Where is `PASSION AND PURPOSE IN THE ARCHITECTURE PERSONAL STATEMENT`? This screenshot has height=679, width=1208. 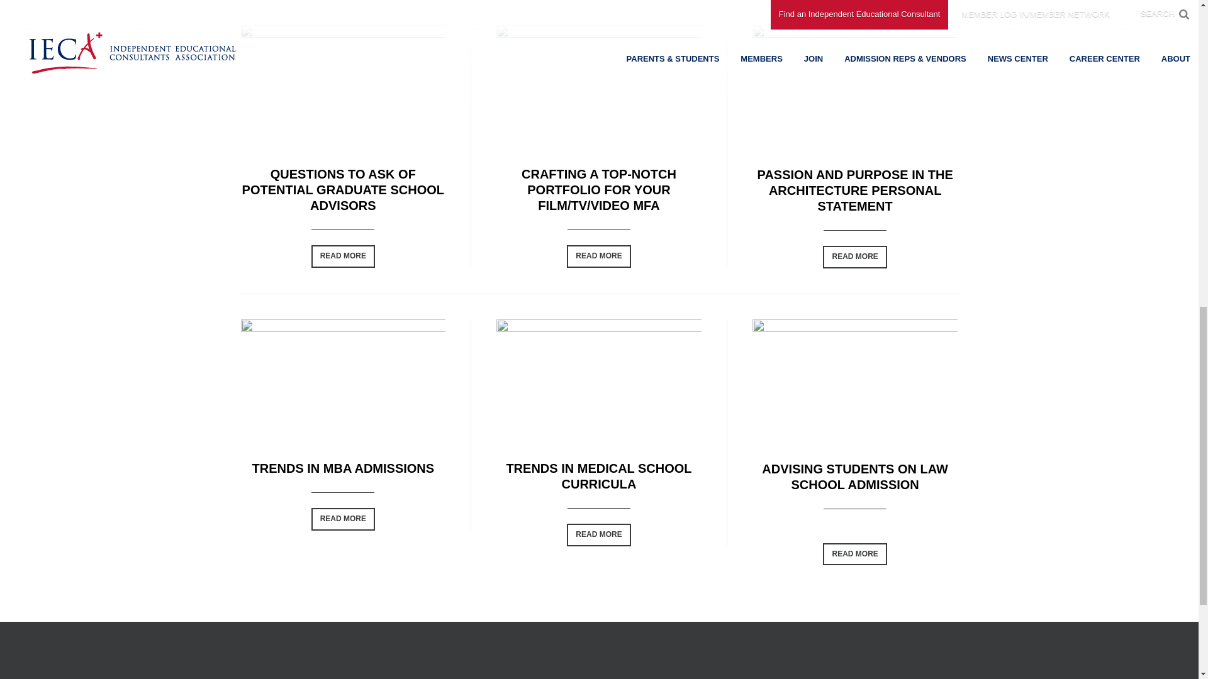
PASSION AND PURPOSE IN THE ARCHITECTURE PERSONAL STATEMENT is located at coordinates (854, 190).